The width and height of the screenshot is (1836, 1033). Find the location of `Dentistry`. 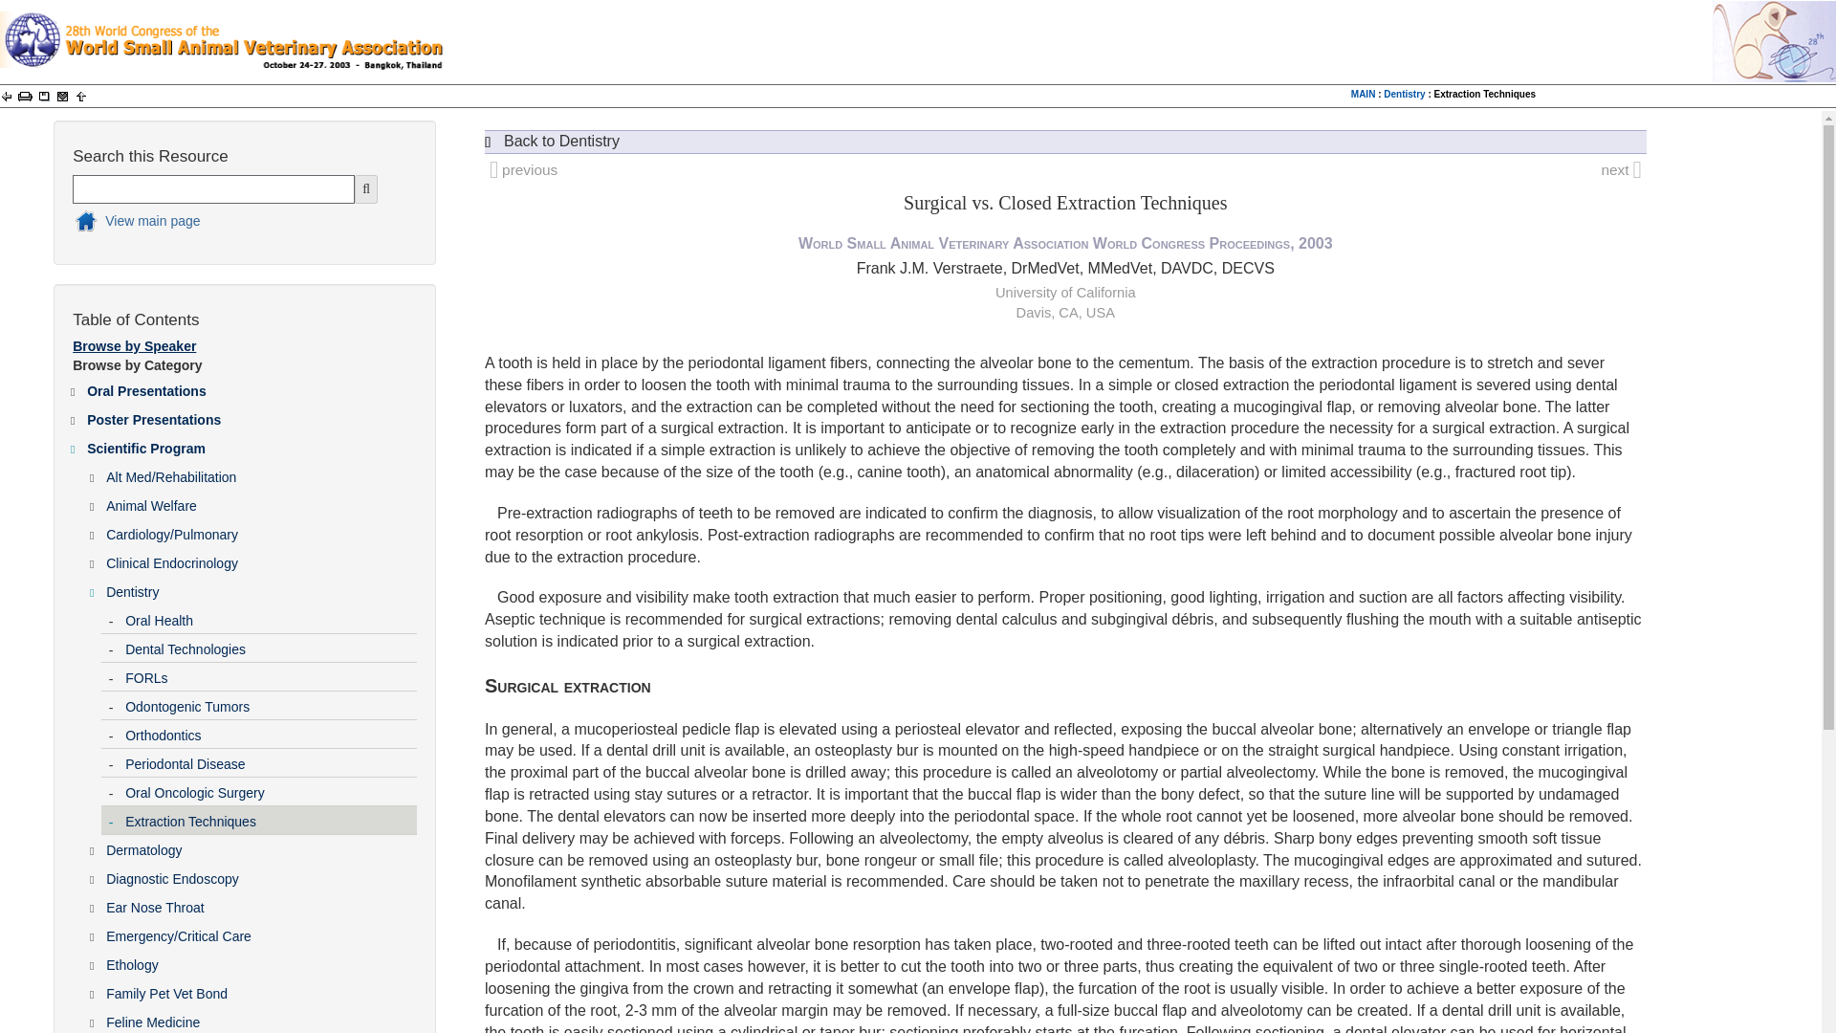

Dentistry is located at coordinates (1404, 94).